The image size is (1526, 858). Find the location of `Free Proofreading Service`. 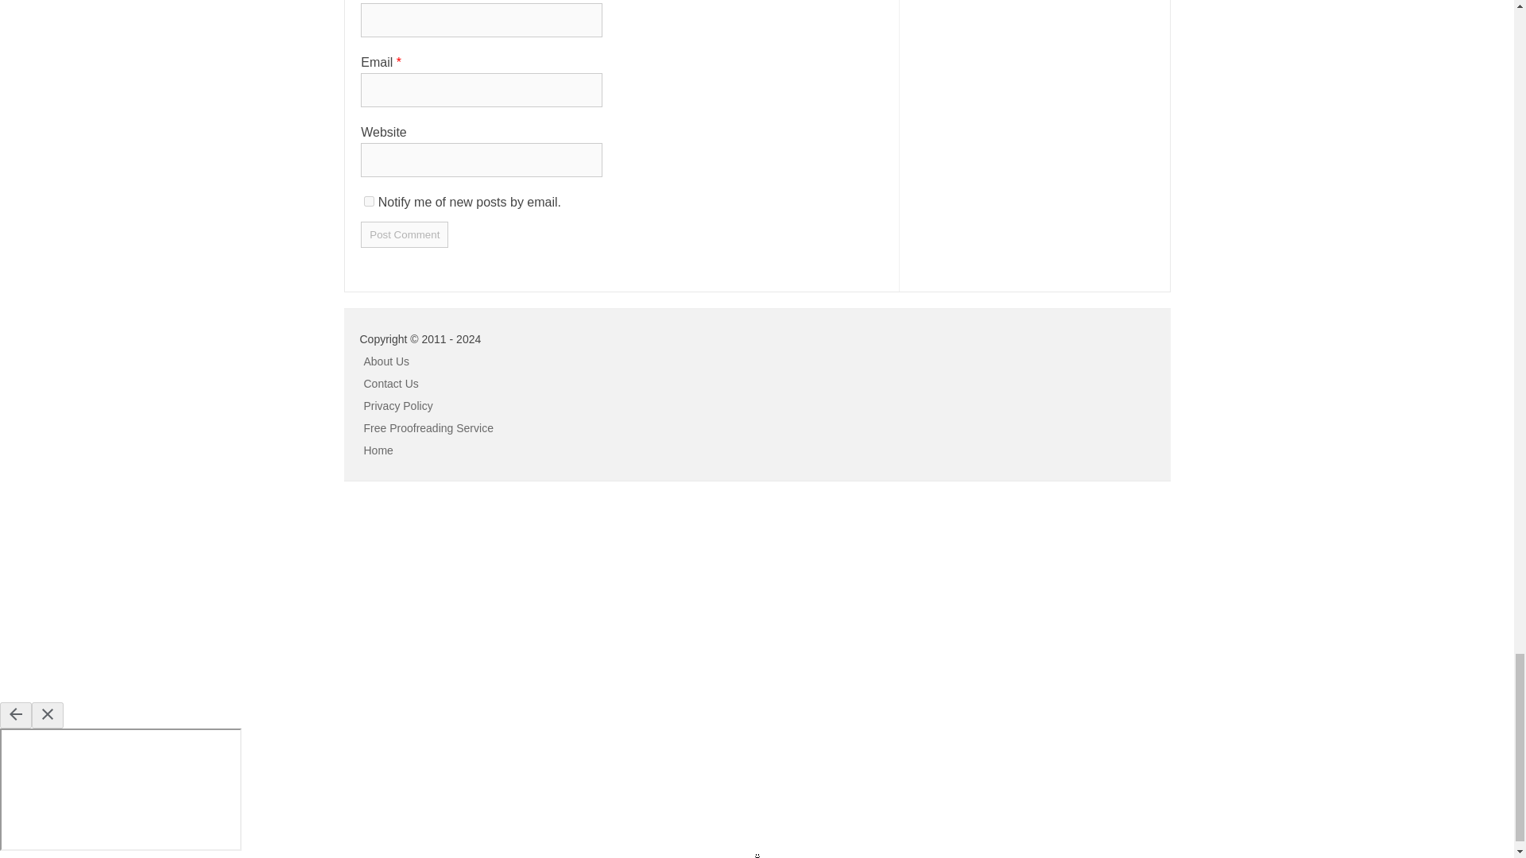

Free Proofreading Service is located at coordinates (428, 427).